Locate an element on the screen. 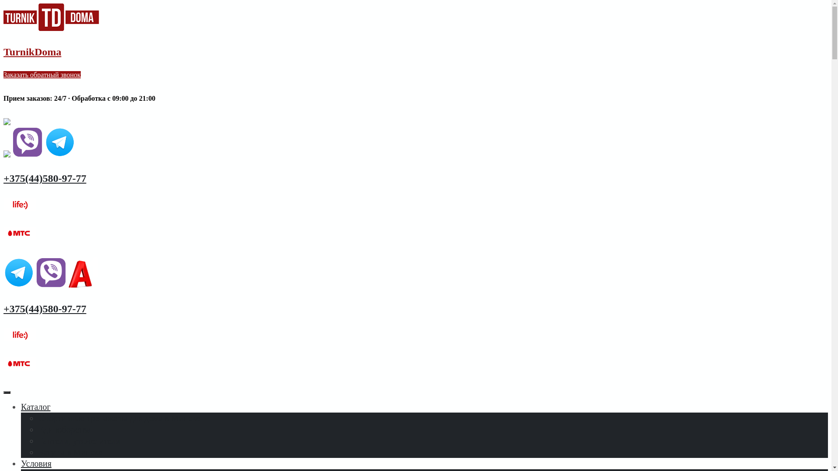  Viber is located at coordinates (51, 285).